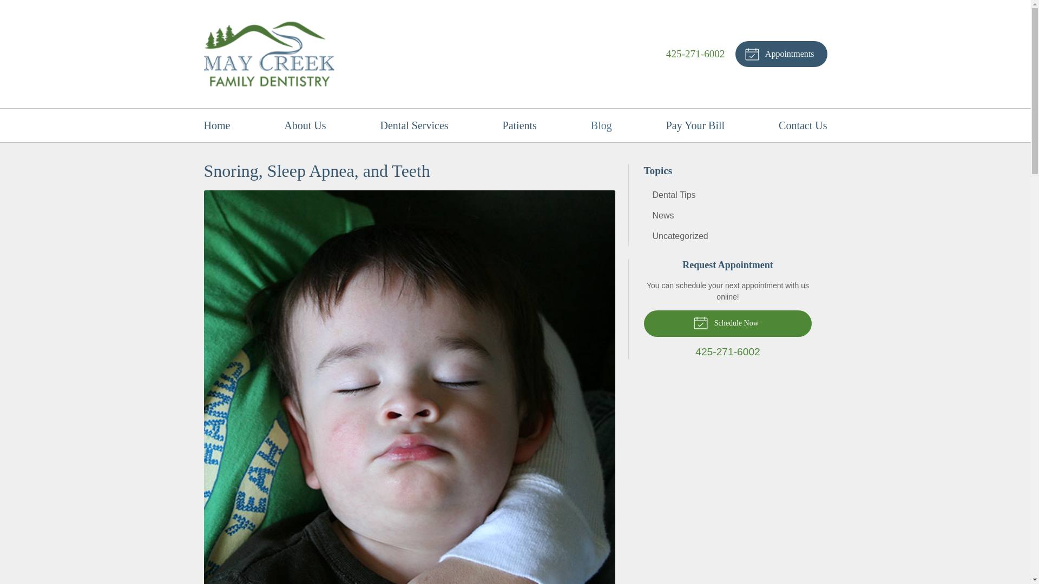  What do you see at coordinates (519, 125) in the screenshot?
I see `Patients` at bounding box center [519, 125].